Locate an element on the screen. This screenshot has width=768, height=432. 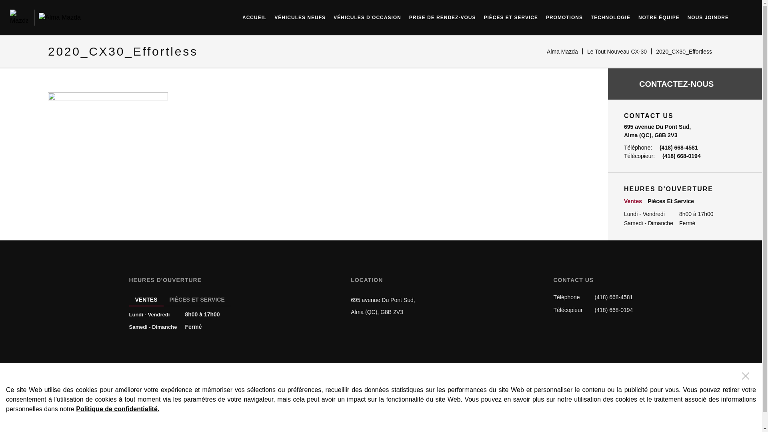
(418) 668-4581 is located at coordinates (614, 297).